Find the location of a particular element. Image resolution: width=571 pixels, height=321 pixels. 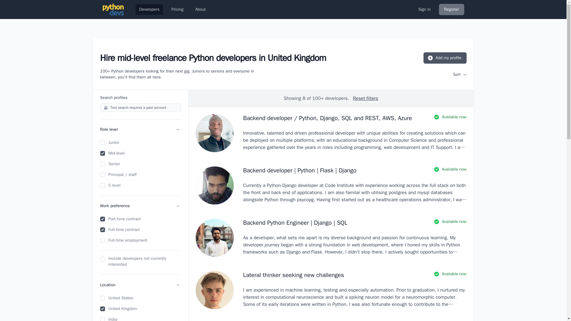

India is located at coordinates (102, 319).